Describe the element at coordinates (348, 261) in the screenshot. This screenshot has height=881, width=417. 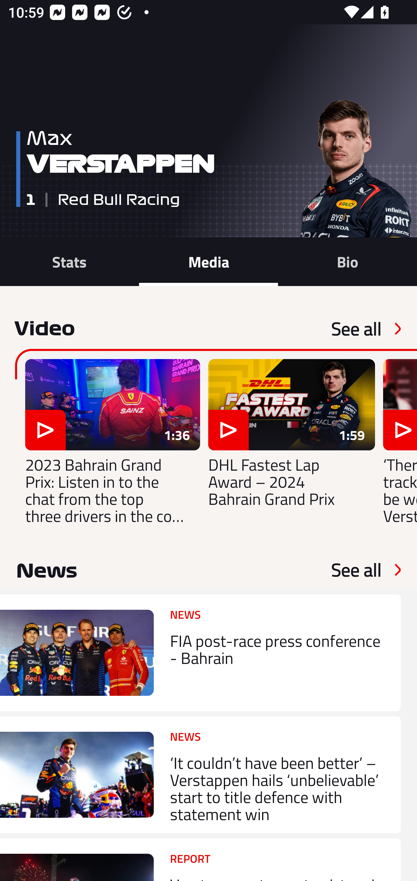
I see `Bio` at that location.